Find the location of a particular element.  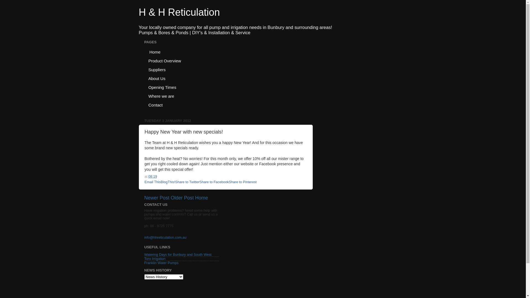

Franklin Water Pumps is located at coordinates (161, 263).